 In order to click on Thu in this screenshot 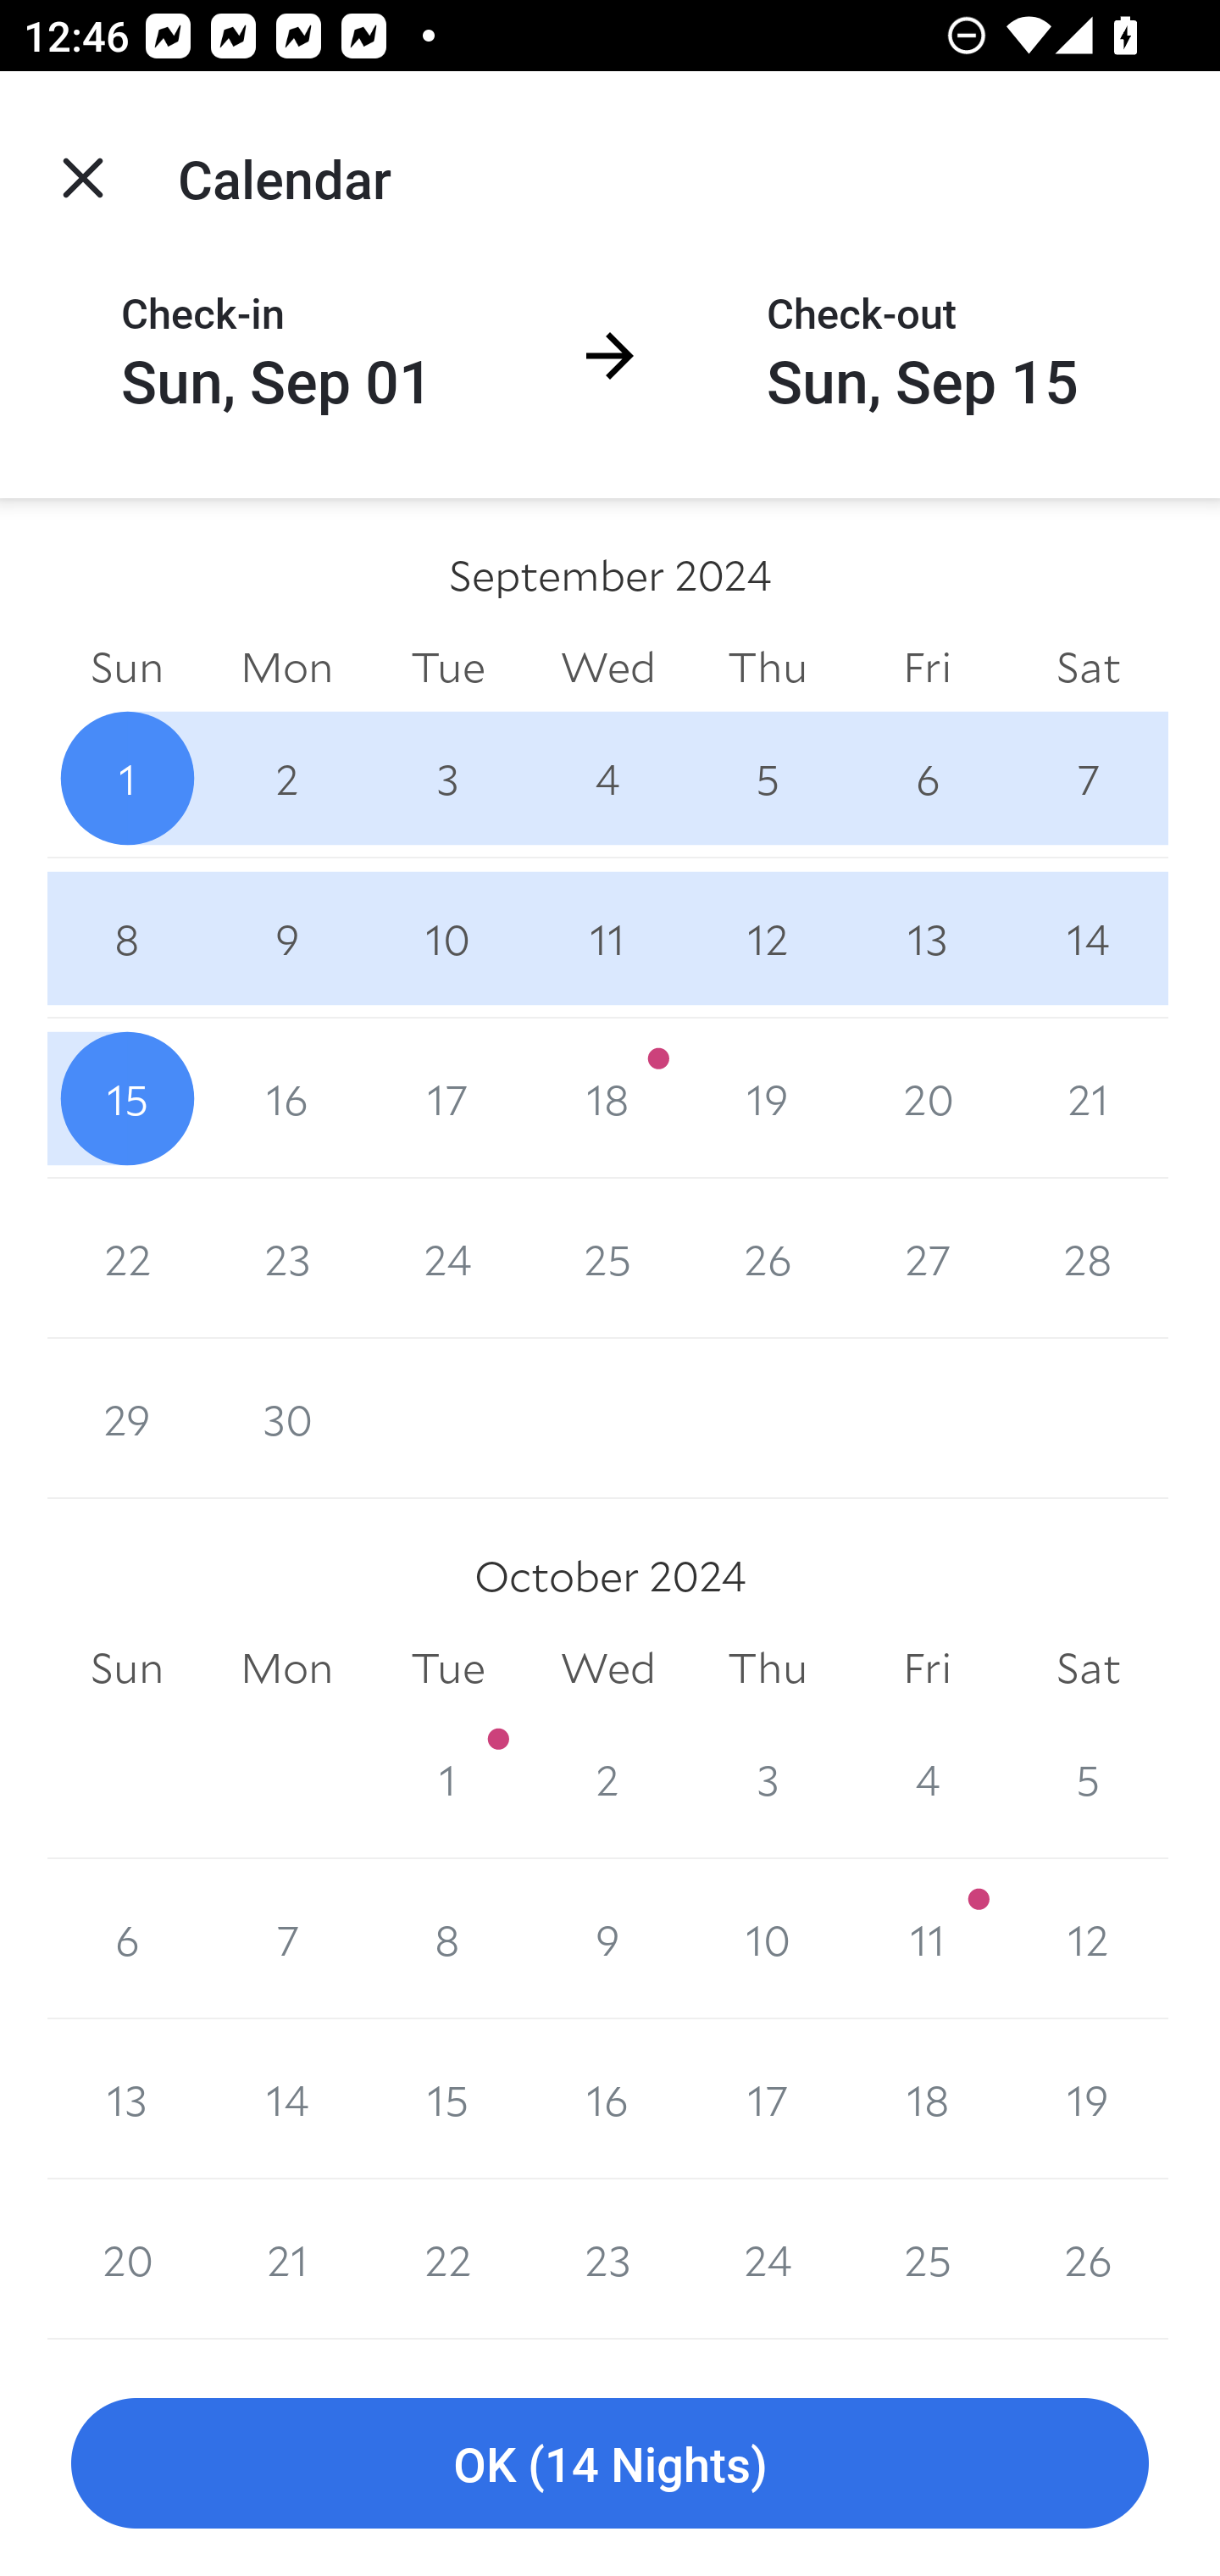, I will do `click(768, 666)`.